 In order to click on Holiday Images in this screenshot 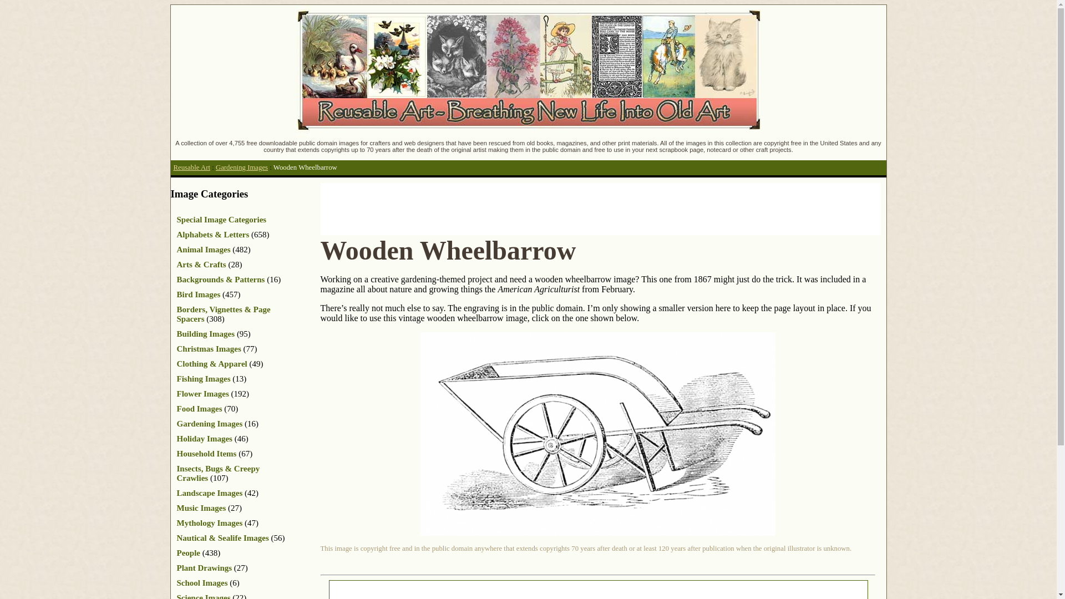, I will do `click(204, 439)`.